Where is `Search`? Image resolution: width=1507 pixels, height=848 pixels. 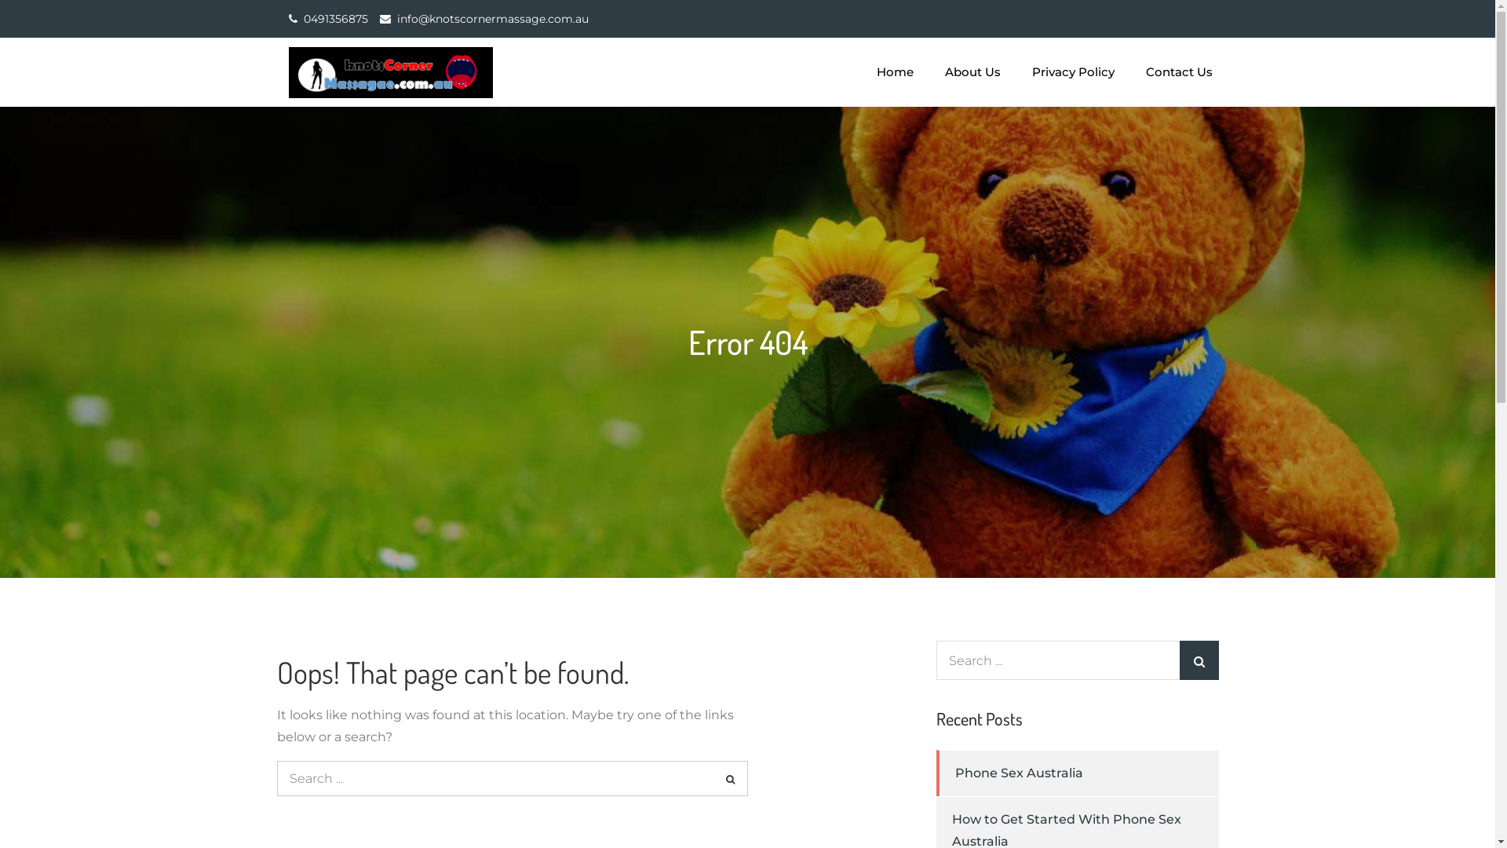
Search is located at coordinates (730, 779).